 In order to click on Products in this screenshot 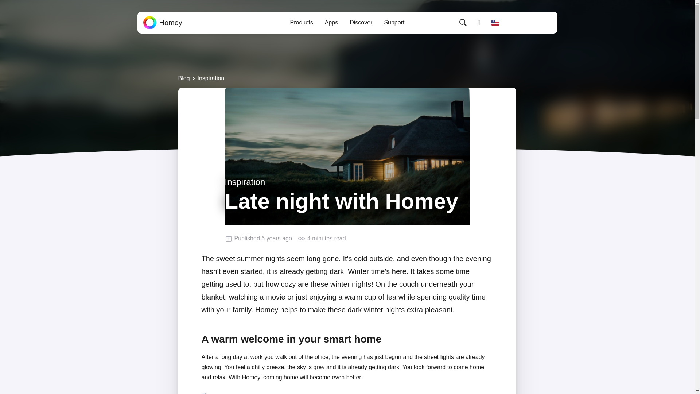, I will do `click(302, 23)`.